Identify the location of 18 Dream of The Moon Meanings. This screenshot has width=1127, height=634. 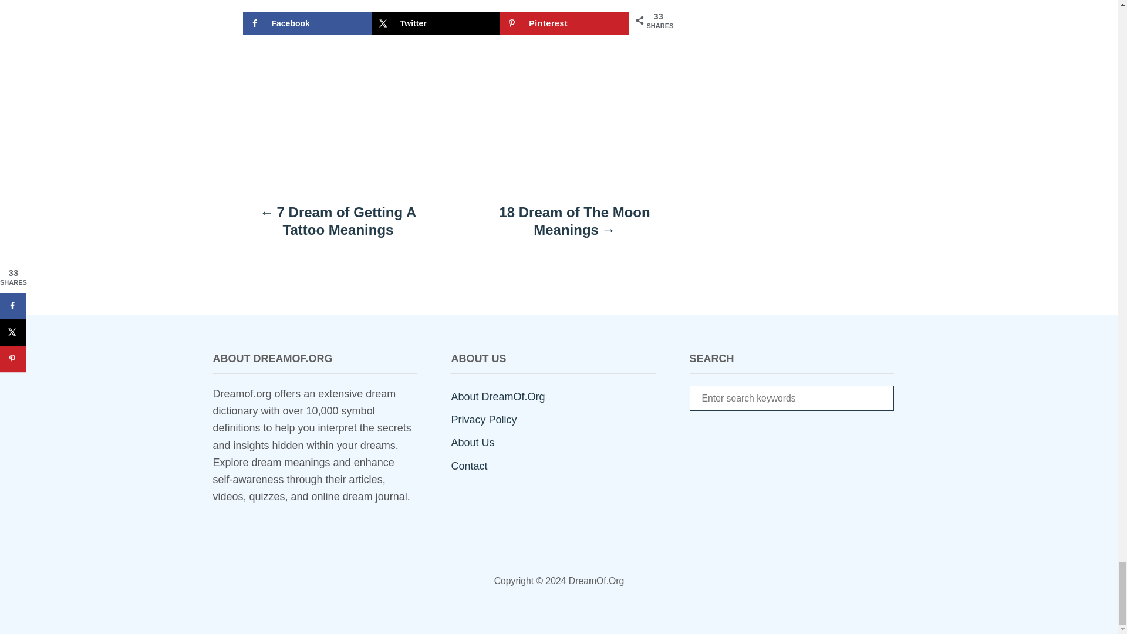
(574, 227).